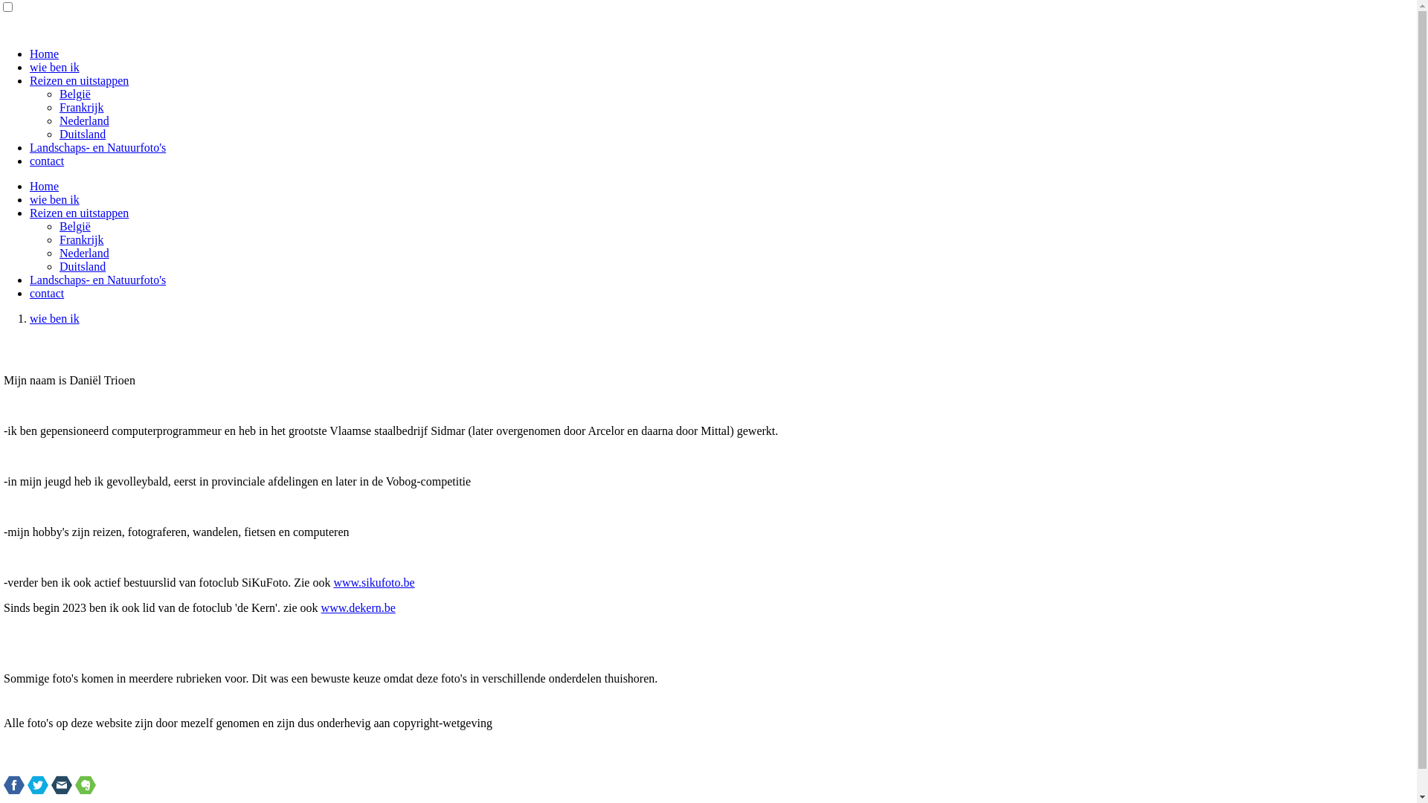  What do you see at coordinates (45, 54) in the screenshot?
I see `Home` at bounding box center [45, 54].